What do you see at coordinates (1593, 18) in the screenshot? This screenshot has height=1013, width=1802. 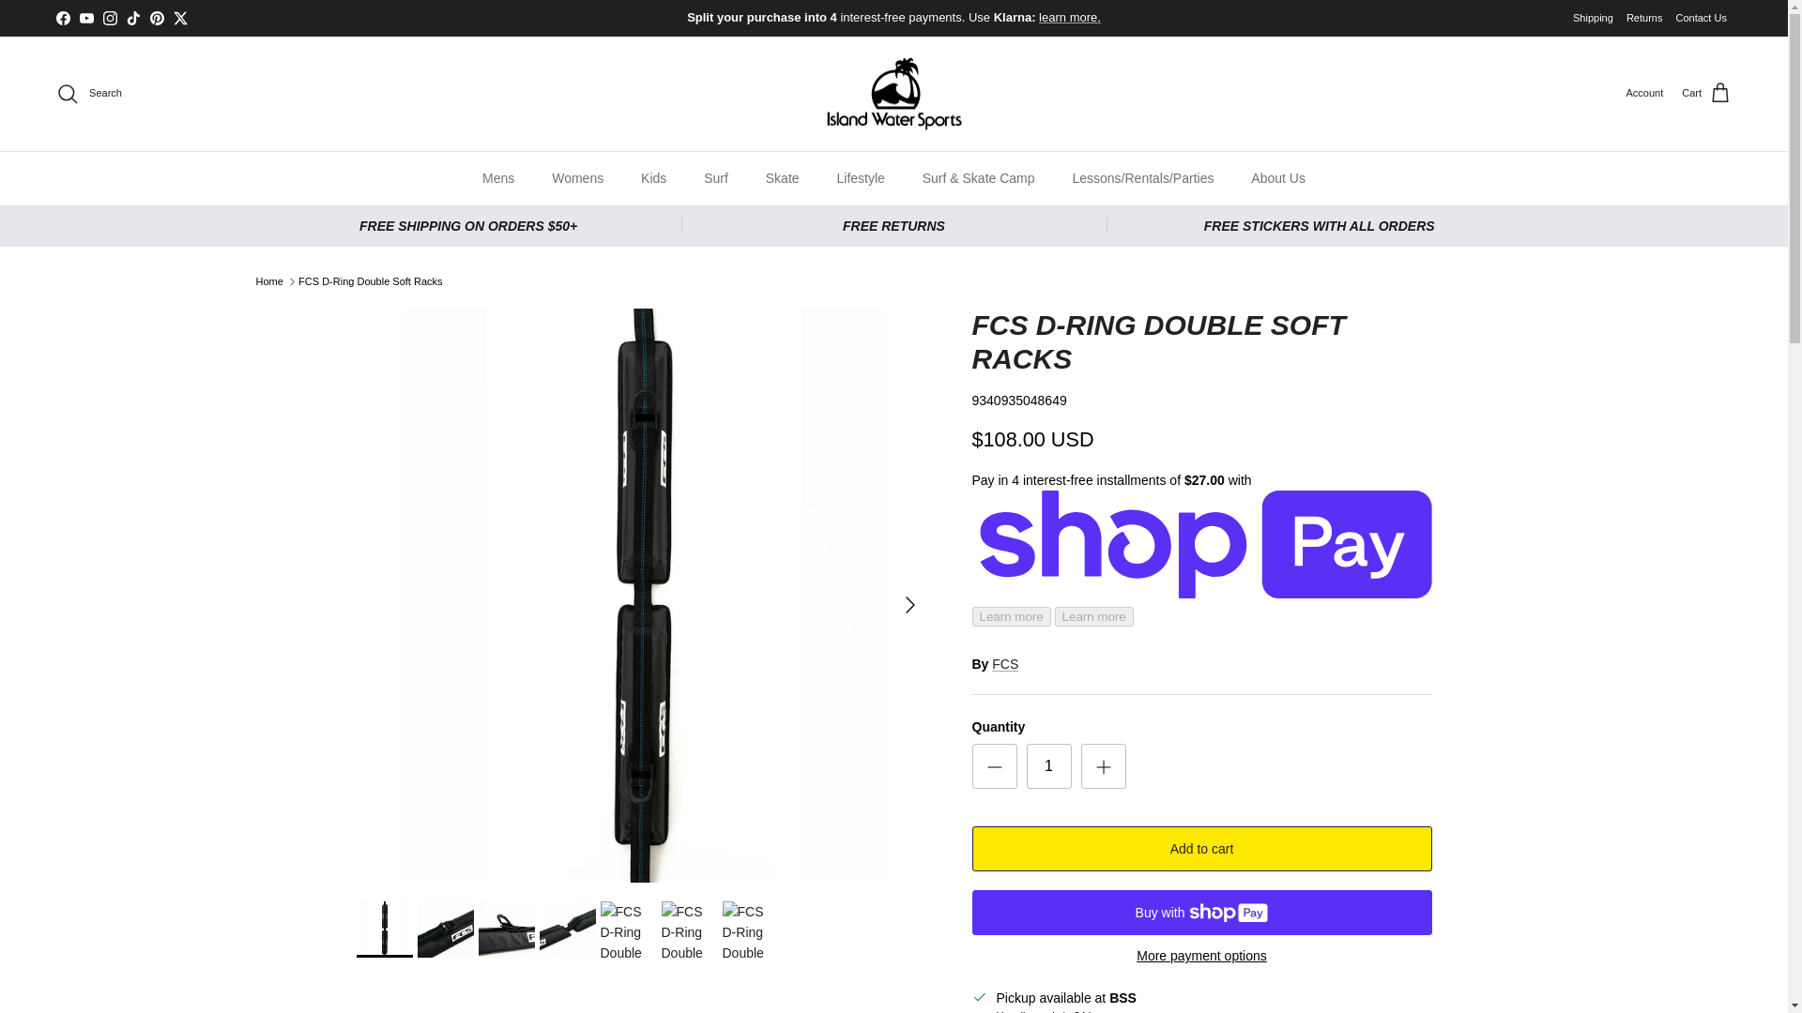 I see `Shipping` at bounding box center [1593, 18].